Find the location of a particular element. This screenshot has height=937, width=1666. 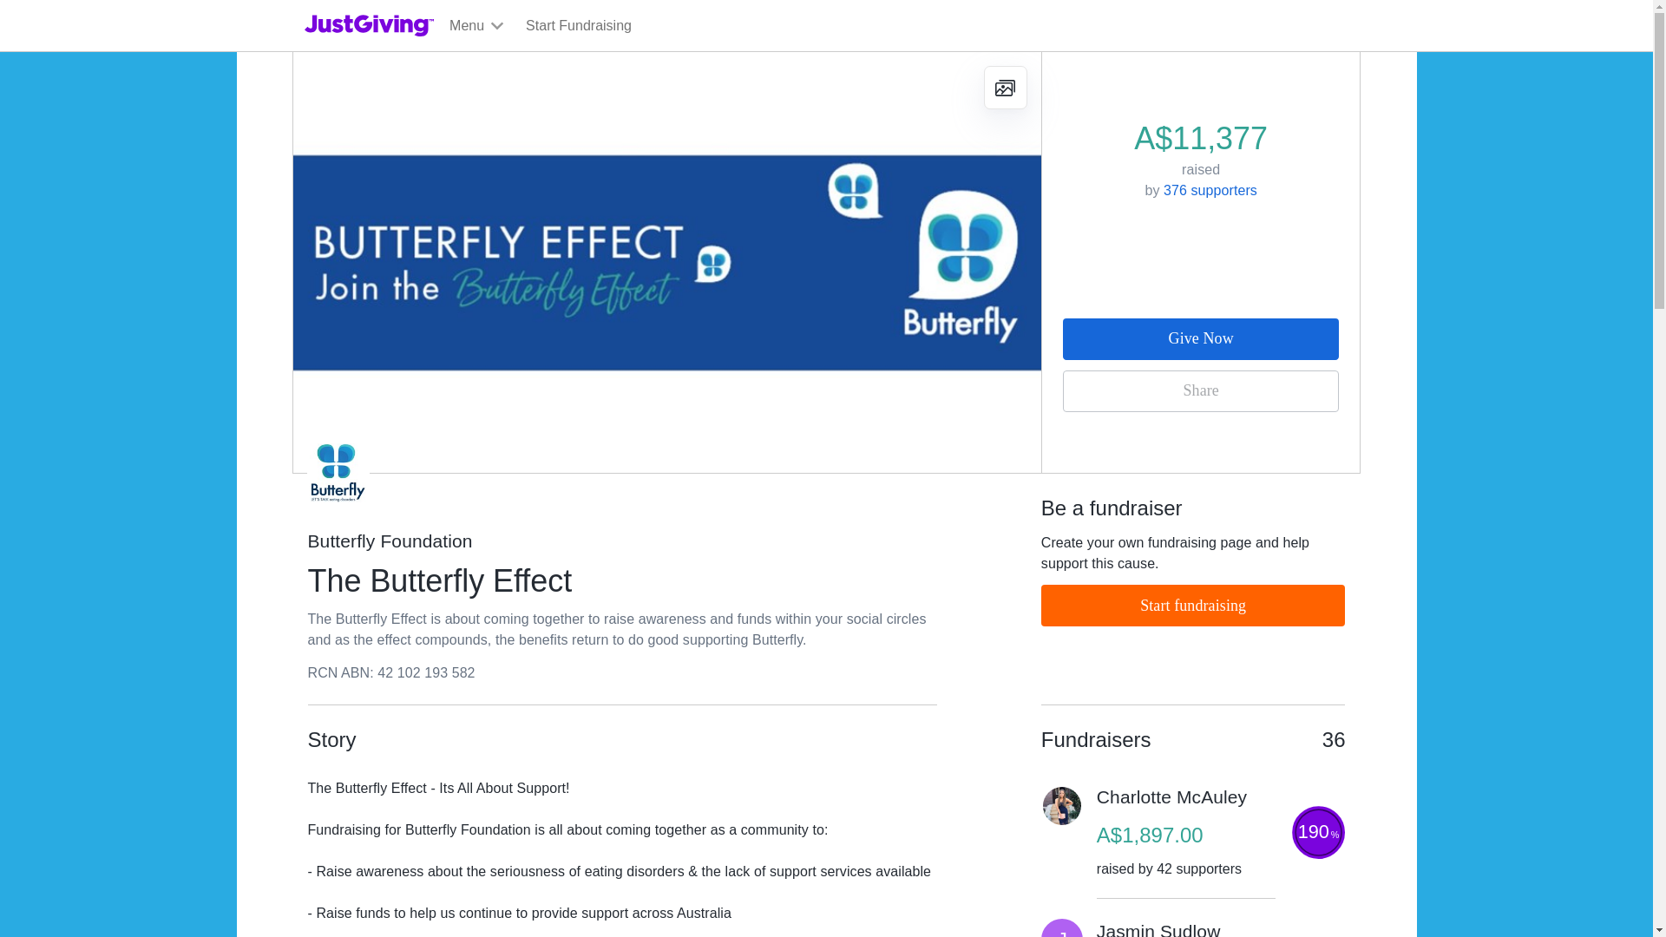

Search is located at coordinates (1053, 66).